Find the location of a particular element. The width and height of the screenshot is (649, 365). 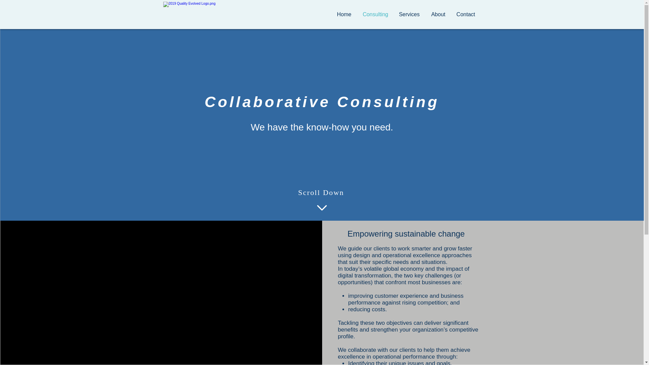

About is located at coordinates (437, 14).